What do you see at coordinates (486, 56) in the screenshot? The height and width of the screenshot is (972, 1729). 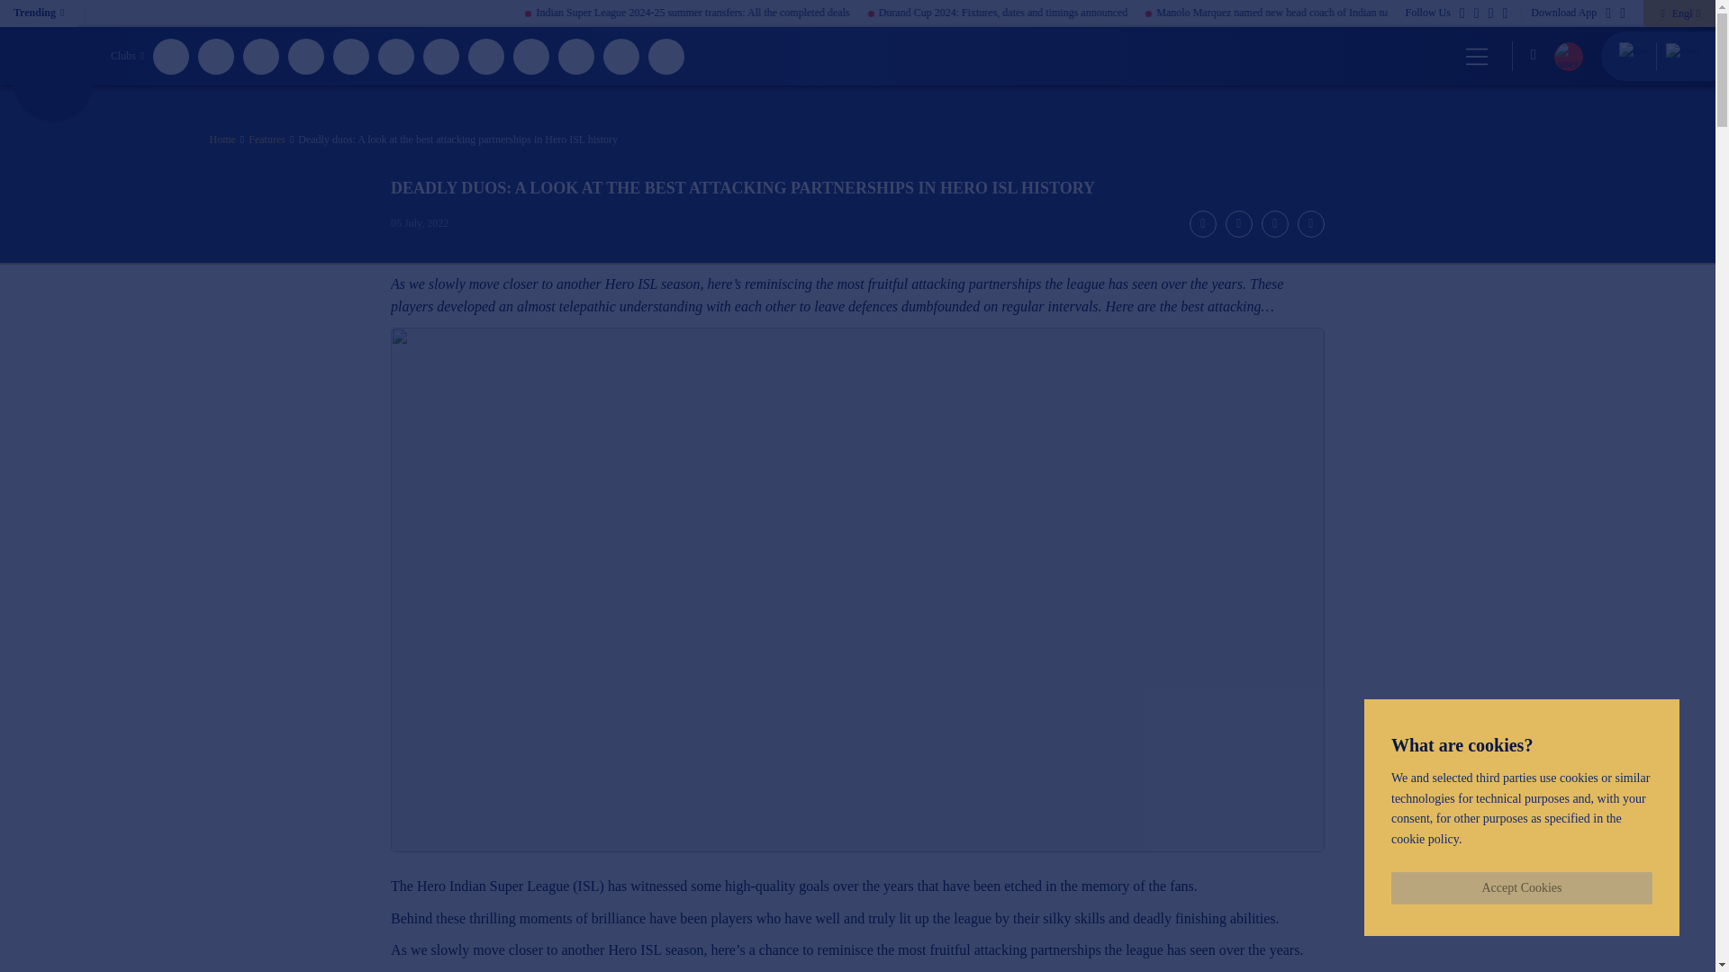 I see `Mohun Bagan Super Giant` at bounding box center [486, 56].